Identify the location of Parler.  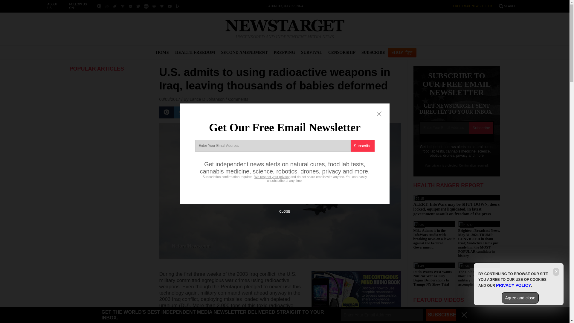
(106, 6).